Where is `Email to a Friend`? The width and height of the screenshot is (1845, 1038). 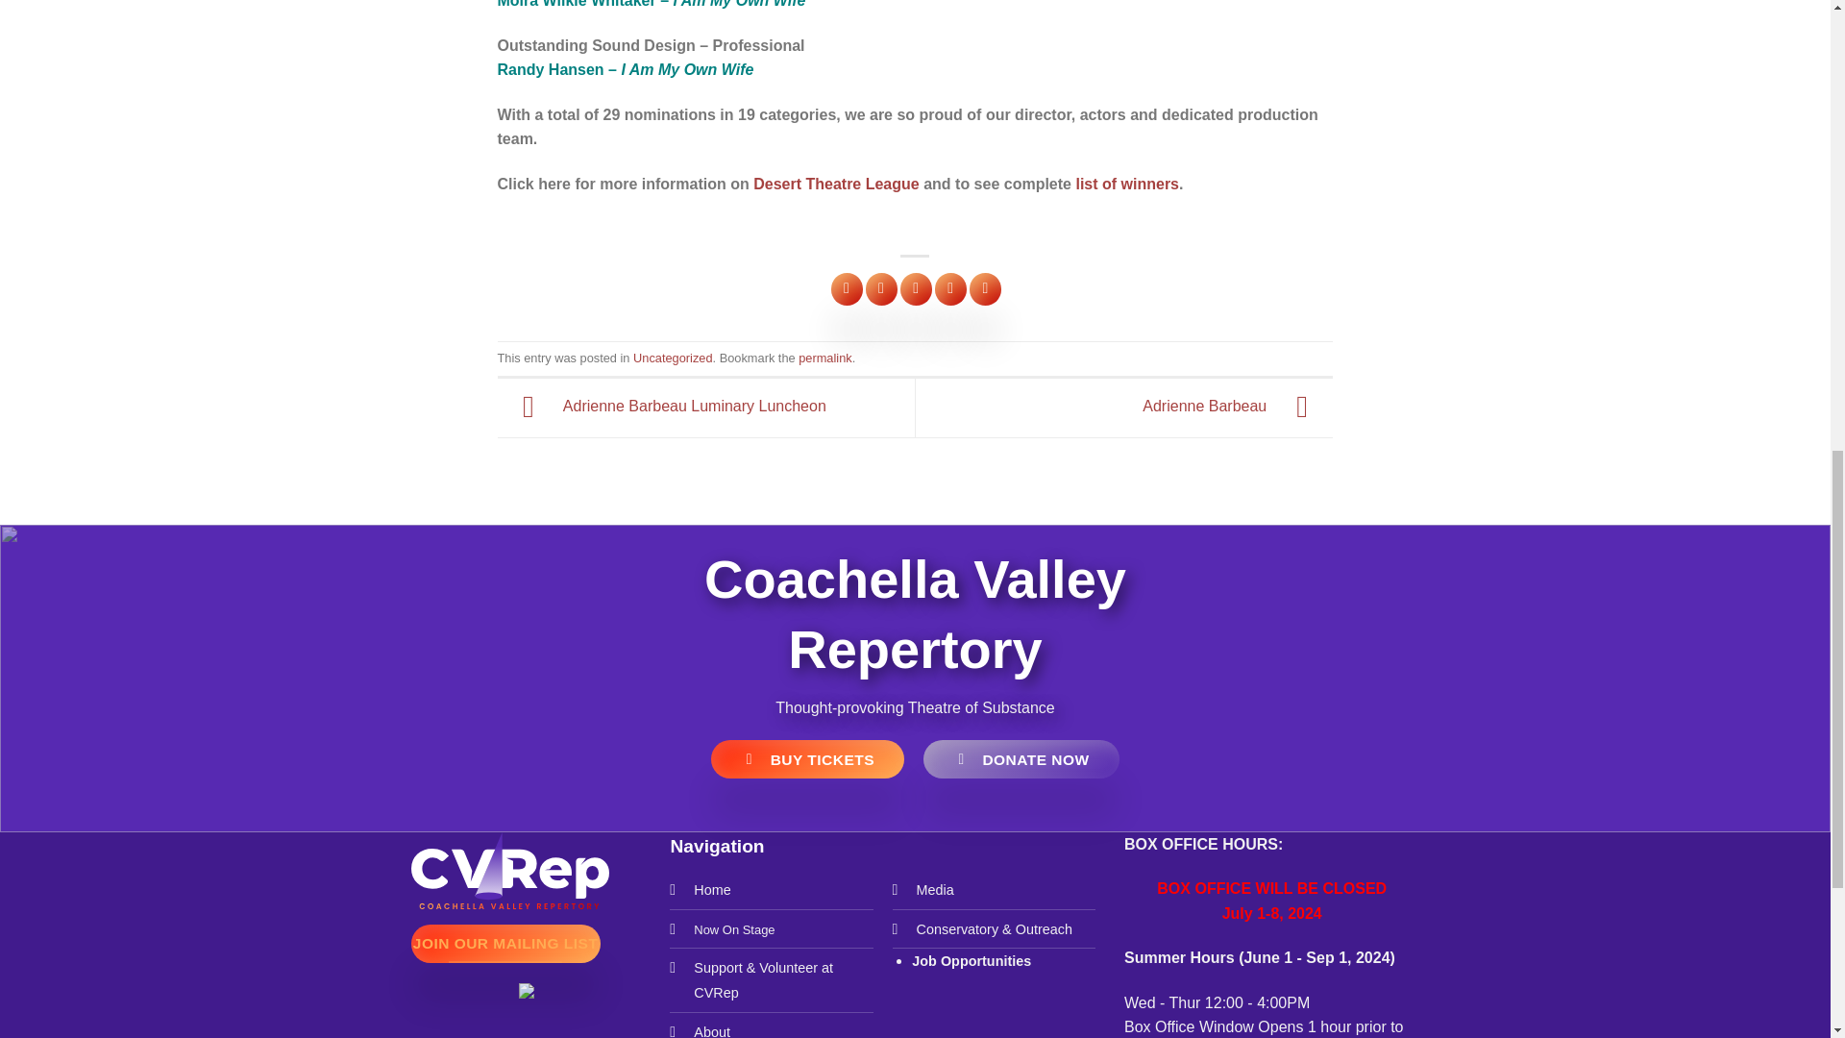
Email to a Friend is located at coordinates (915, 288).